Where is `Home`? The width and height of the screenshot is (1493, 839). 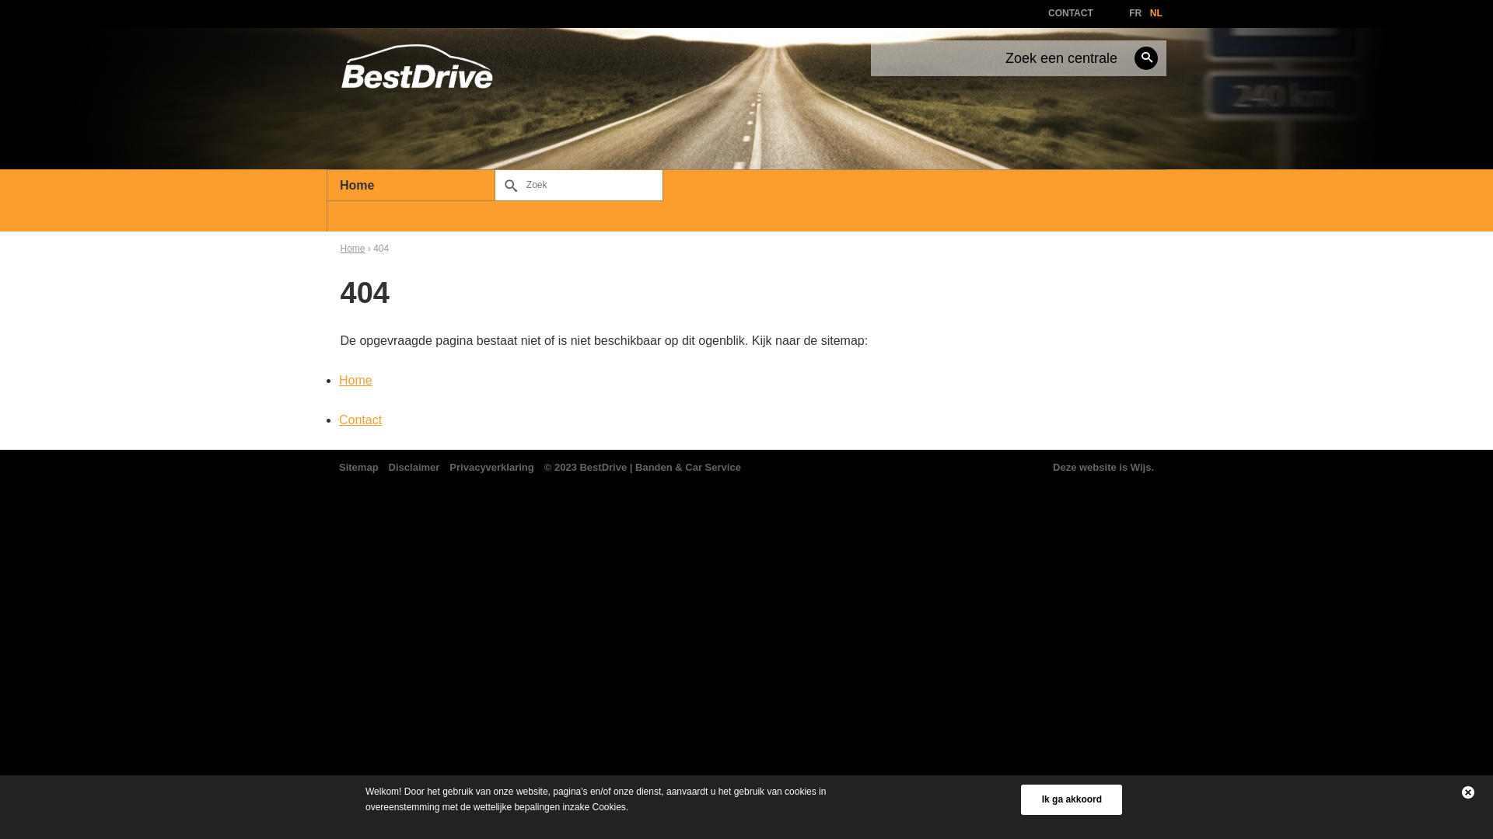
Home is located at coordinates (353, 249).